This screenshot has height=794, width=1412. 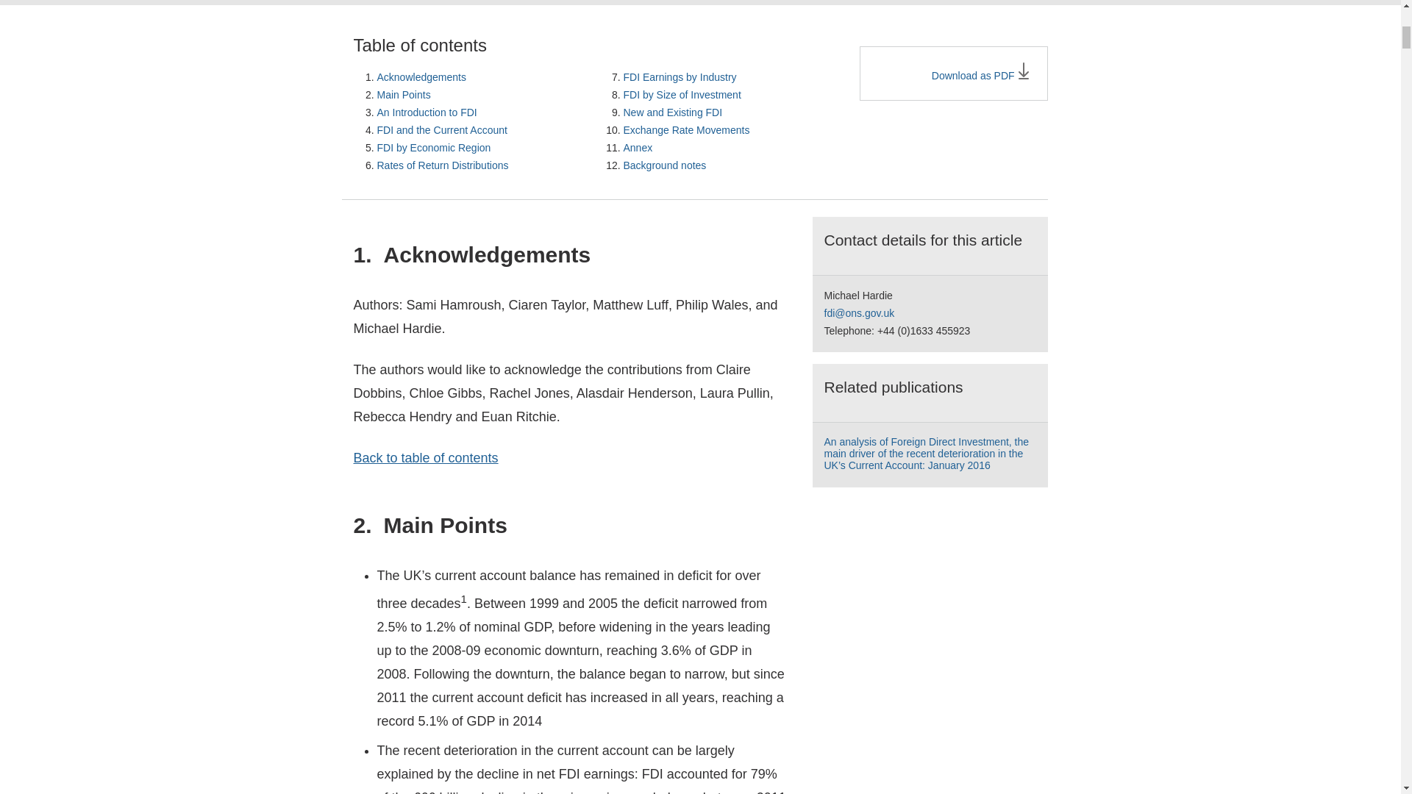 What do you see at coordinates (433, 148) in the screenshot?
I see `FDI by Economic Region` at bounding box center [433, 148].